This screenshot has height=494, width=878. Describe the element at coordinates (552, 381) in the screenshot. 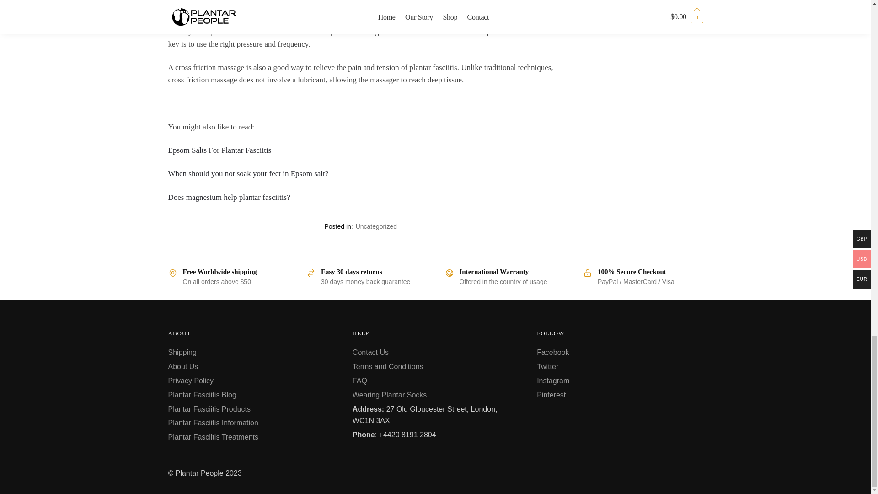

I see `Instagram` at that location.